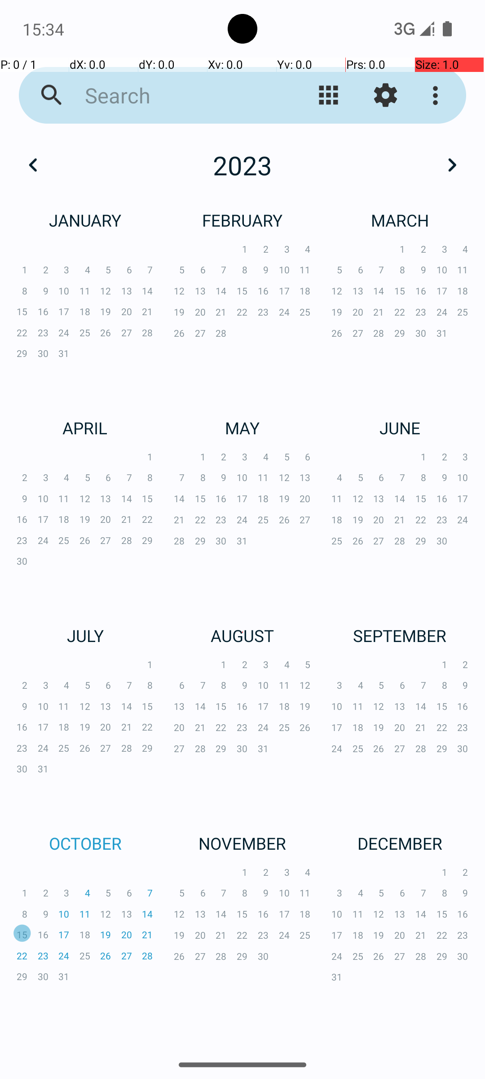 The image size is (485, 1079). I want to click on APRIL, so click(85, 428).